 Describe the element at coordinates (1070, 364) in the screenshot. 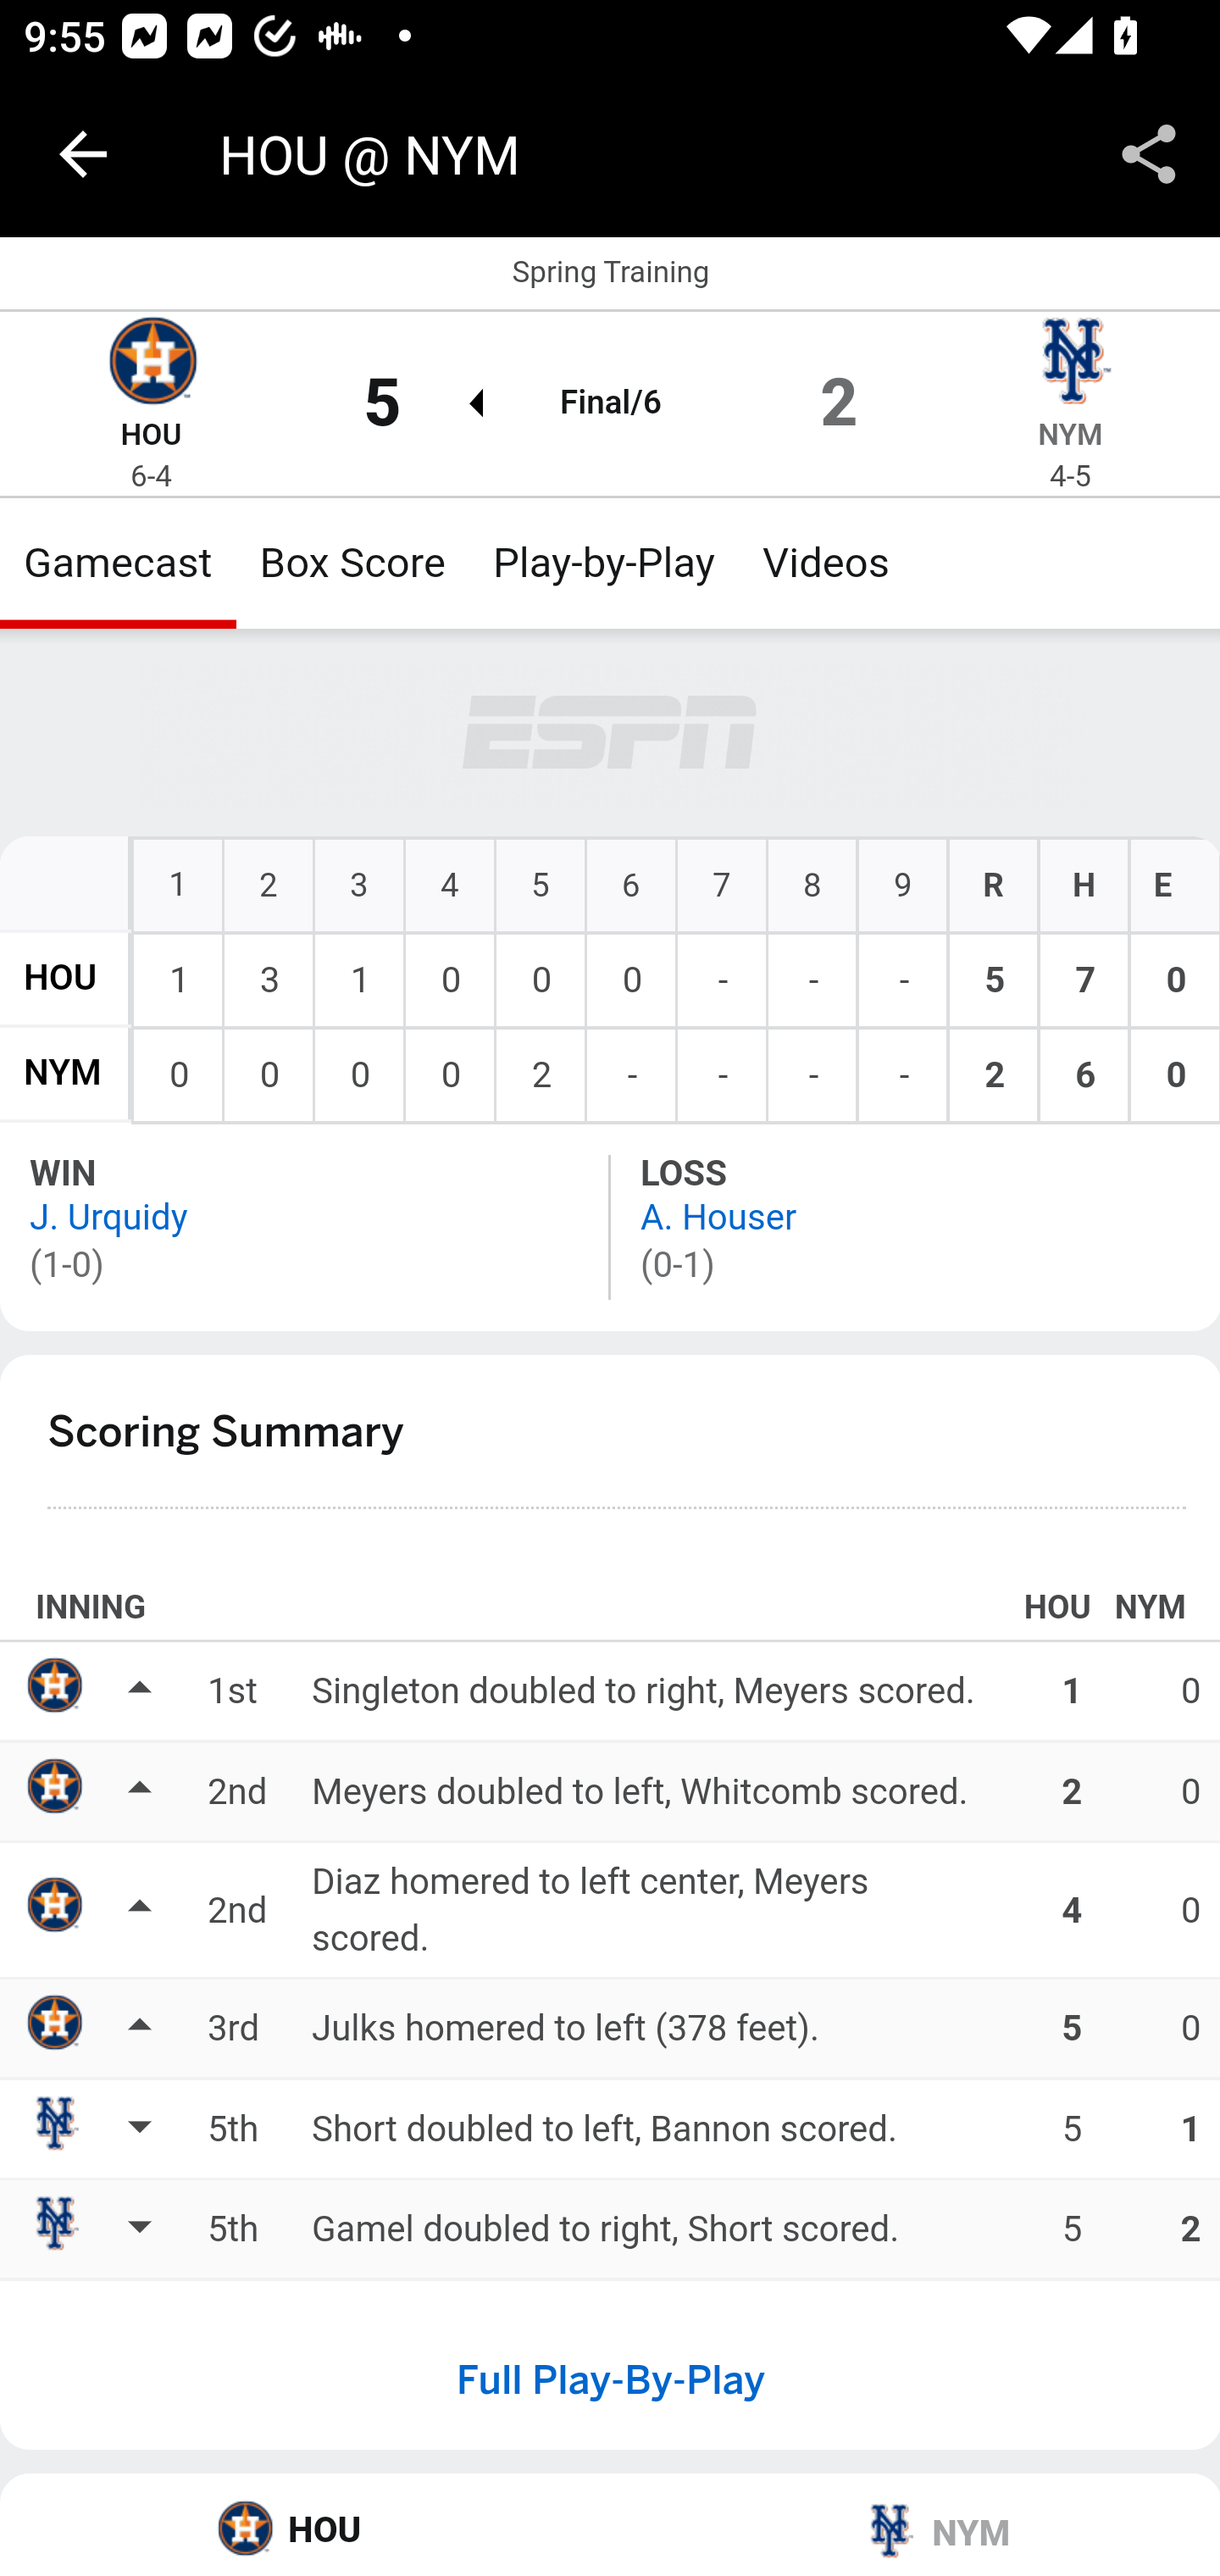

I see `New York Mets` at that location.